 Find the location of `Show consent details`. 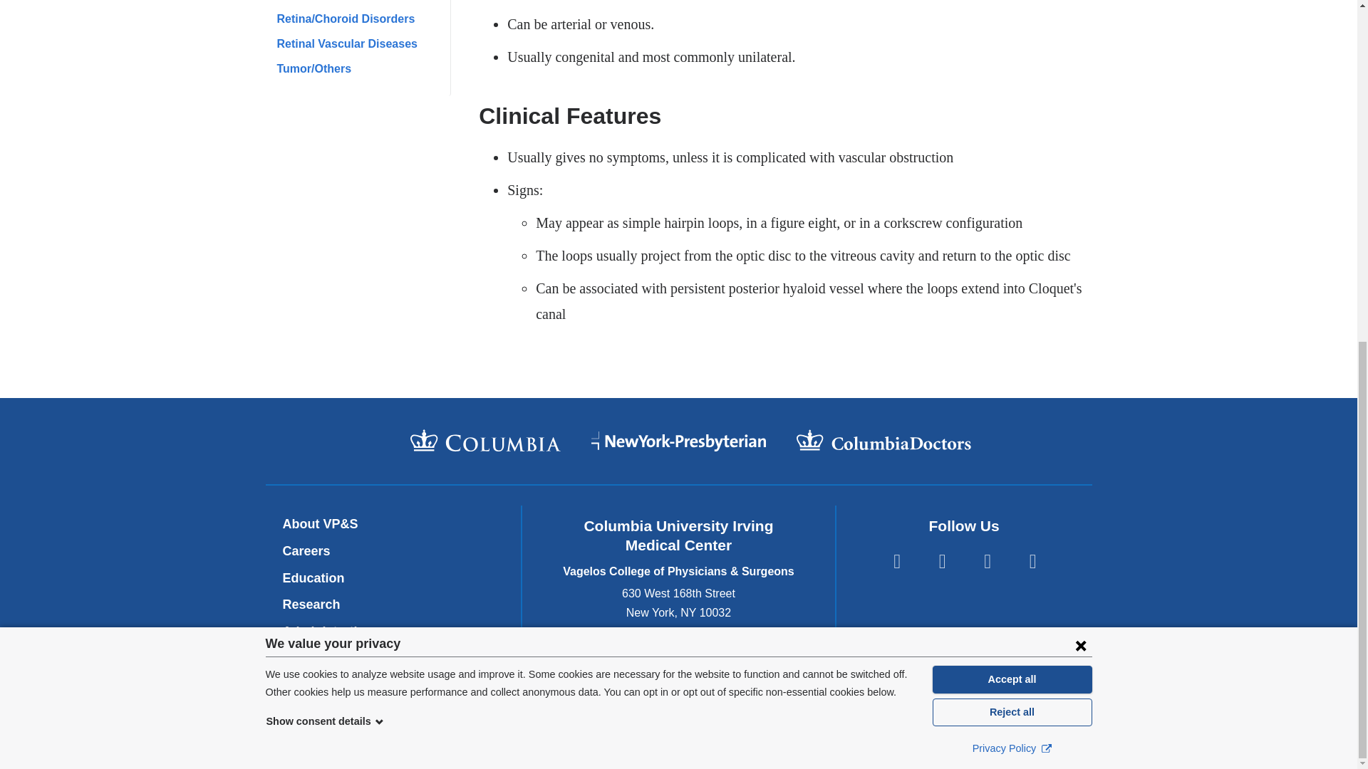

Show consent details is located at coordinates (325, 111).